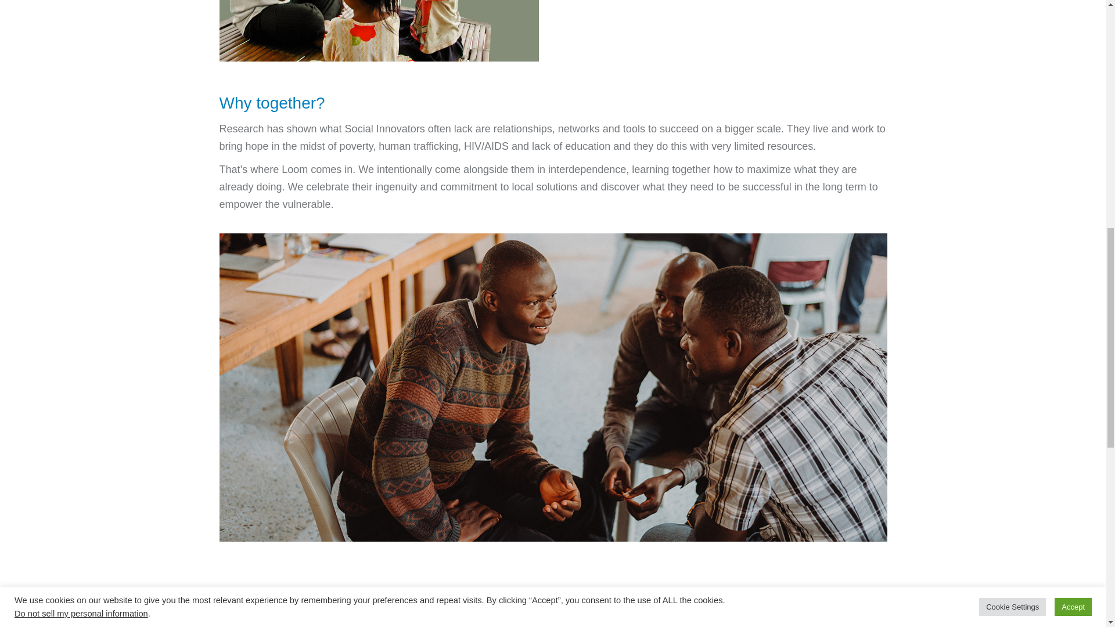 This screenshot has width=1115, height=627. I want to click on SocialInnovators1b, so click(379, 30).